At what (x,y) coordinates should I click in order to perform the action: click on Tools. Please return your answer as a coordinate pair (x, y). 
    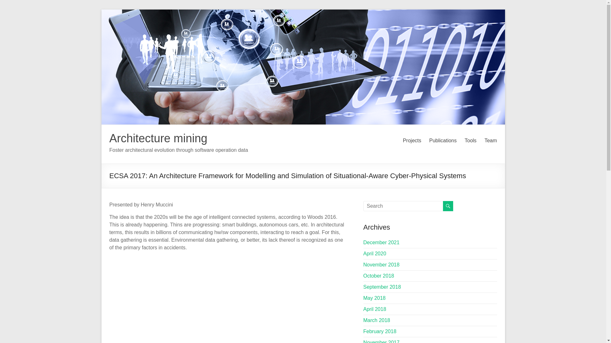
    Looking at the image, I should click on (470, 140).